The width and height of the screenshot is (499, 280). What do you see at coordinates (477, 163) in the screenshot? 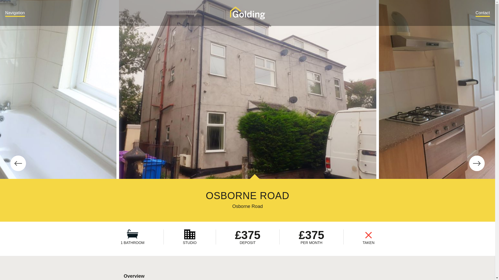
I see `Next` at bounding box center [477, 163].